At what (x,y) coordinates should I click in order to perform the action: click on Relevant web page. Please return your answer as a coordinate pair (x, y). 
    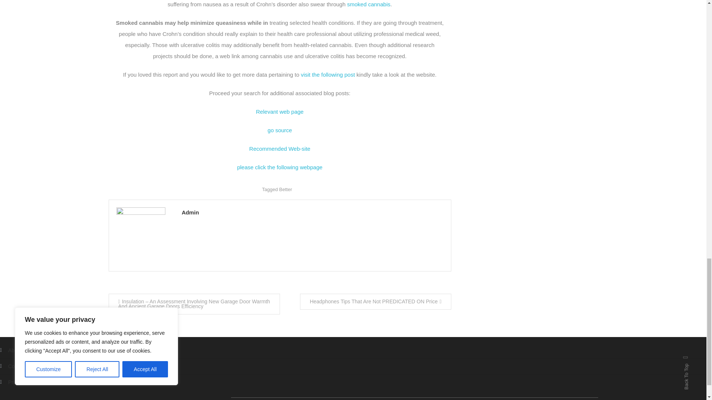
    Looking at the image, I should click on (279, 111).